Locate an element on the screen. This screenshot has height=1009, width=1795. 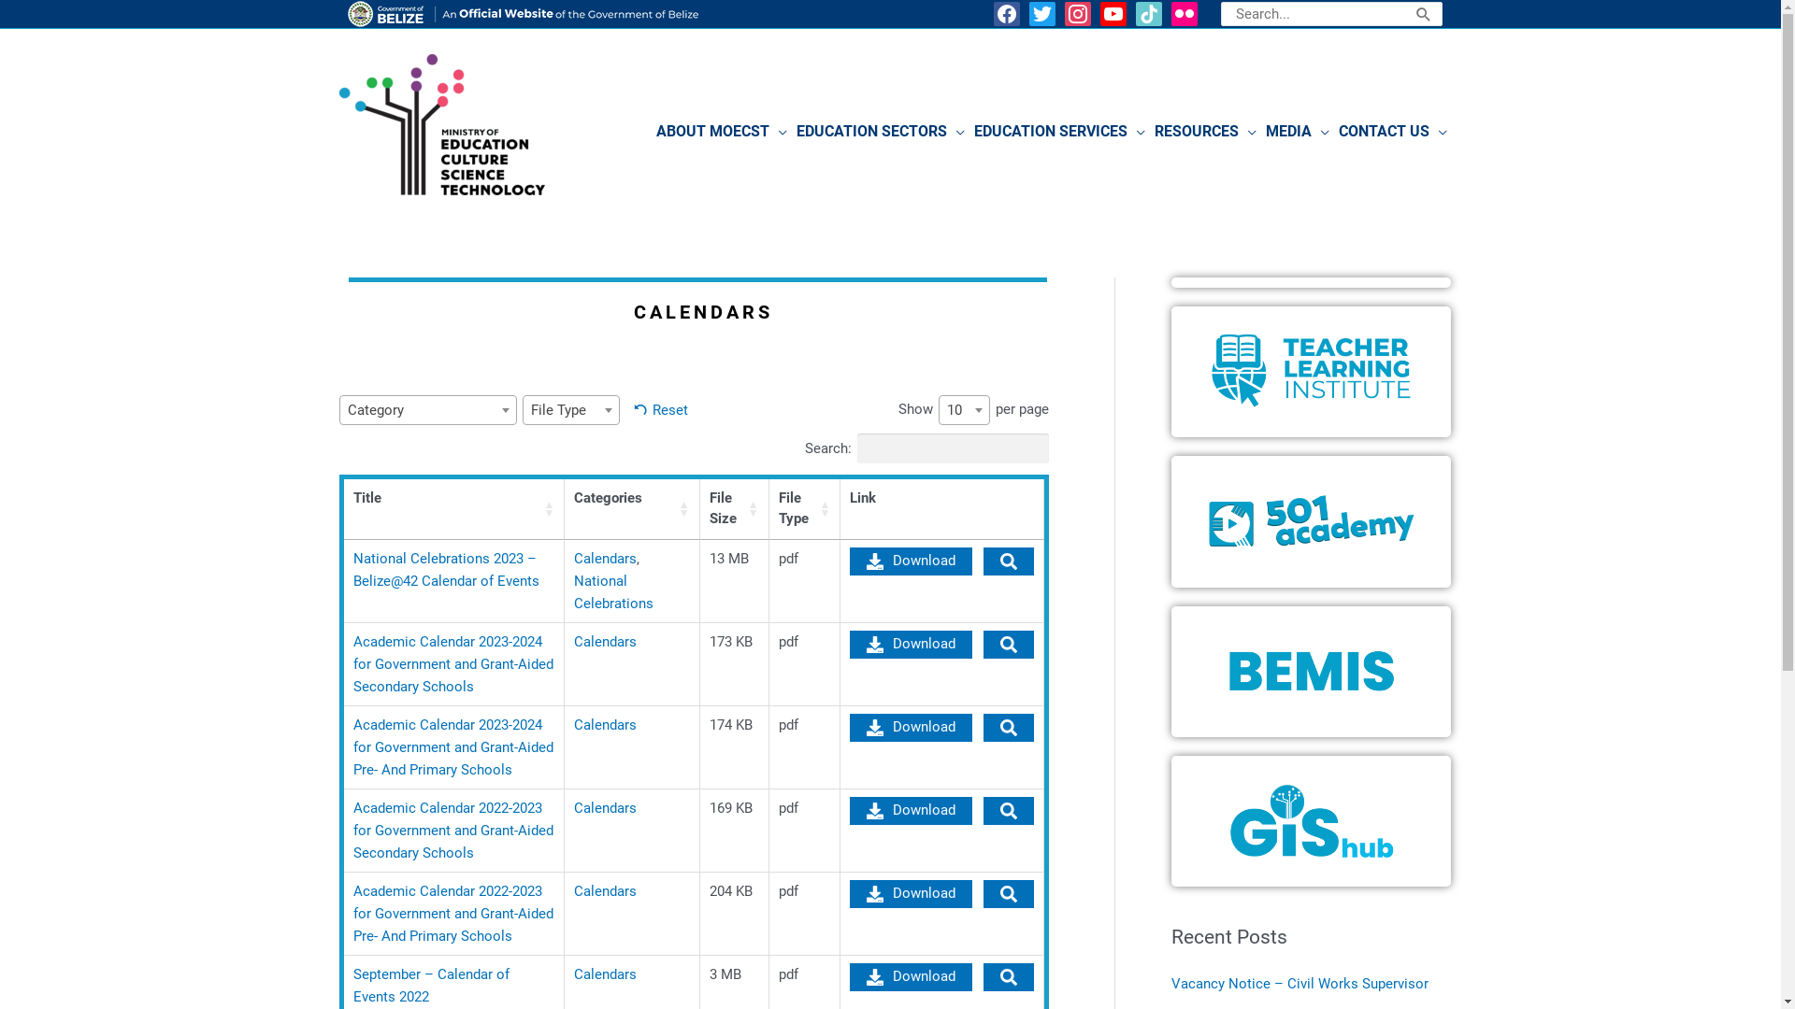
Download is located at coordinates (911, 561).